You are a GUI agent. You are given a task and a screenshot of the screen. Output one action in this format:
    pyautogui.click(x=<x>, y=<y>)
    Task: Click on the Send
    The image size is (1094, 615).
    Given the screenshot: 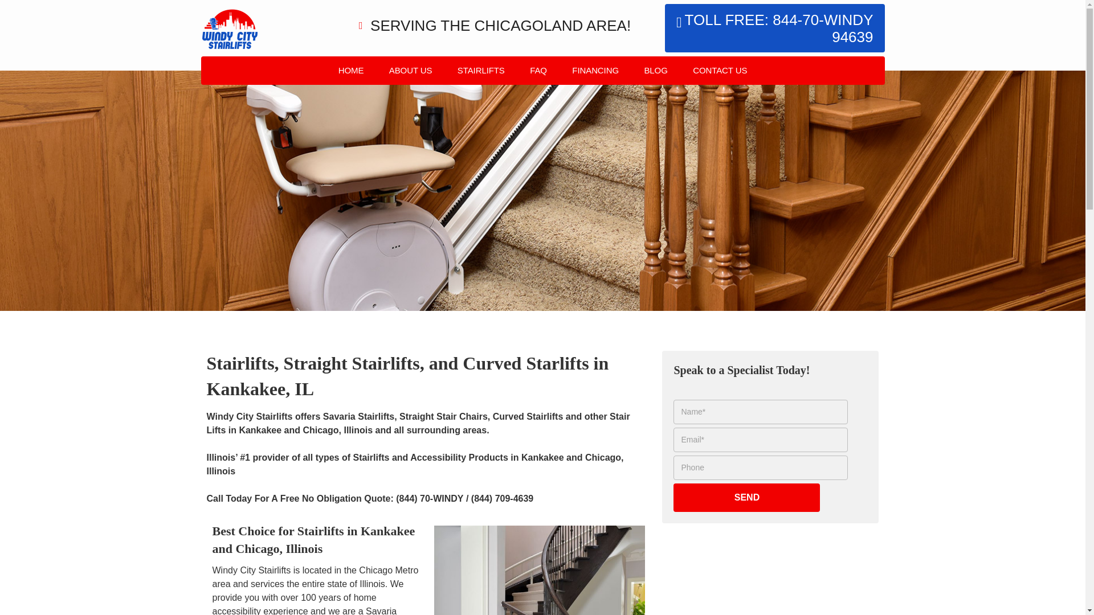 What is the action you would take?
    pyautogui.click(x=746, y=497)
    